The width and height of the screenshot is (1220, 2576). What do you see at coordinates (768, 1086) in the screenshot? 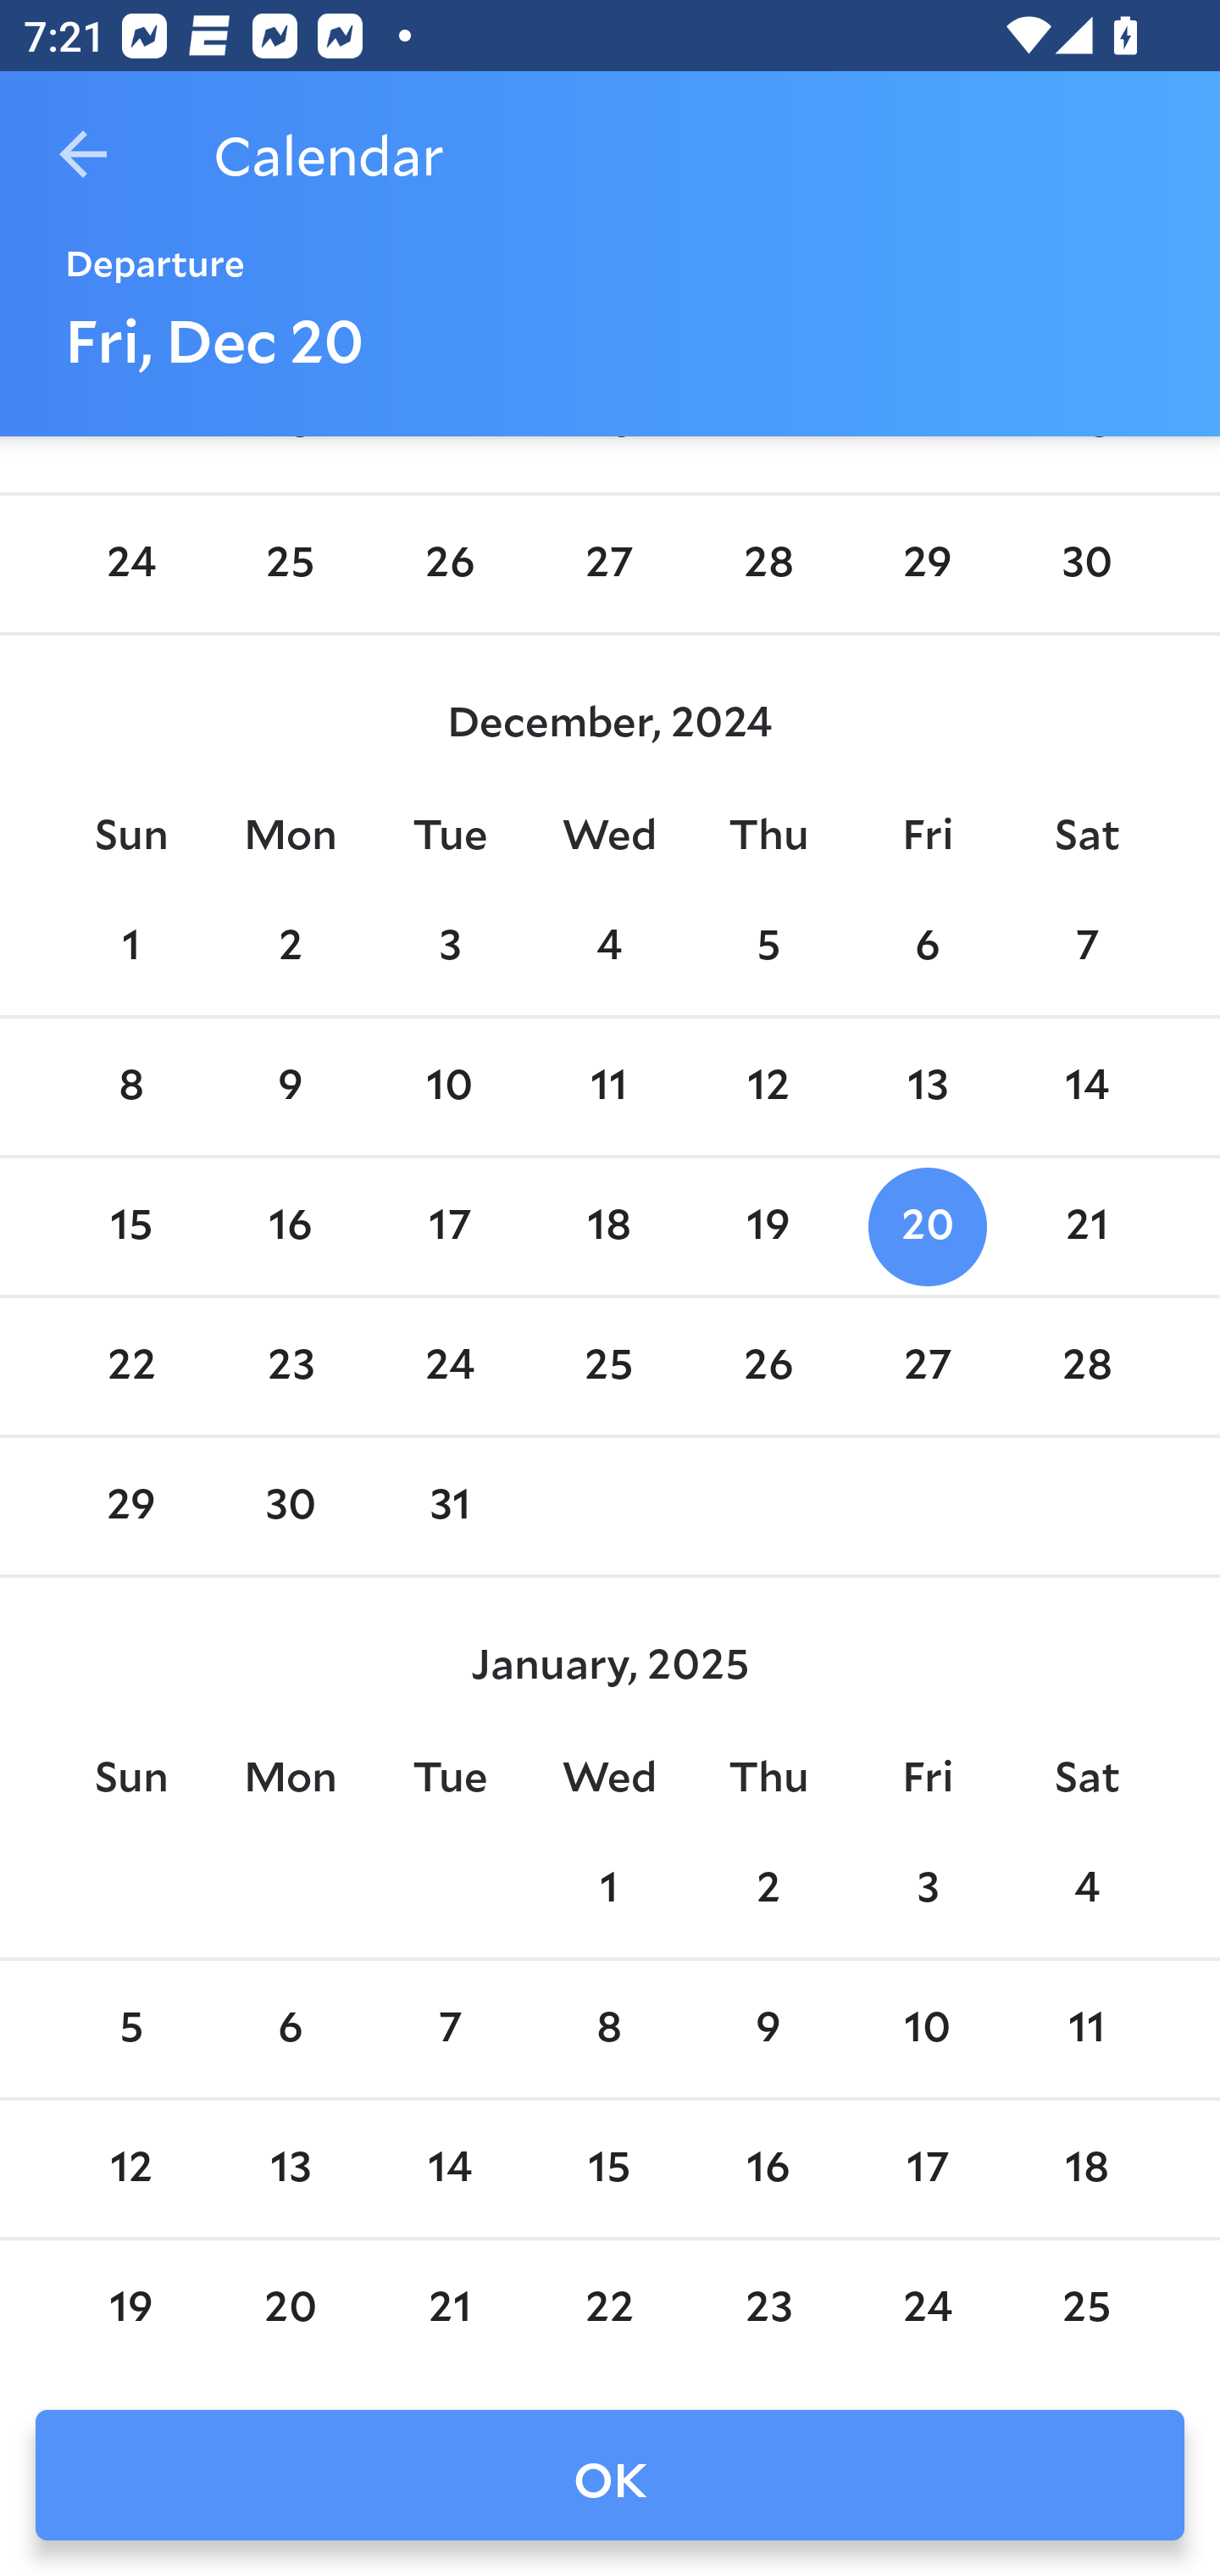
I see `12` at bounding box center [768, 1086].